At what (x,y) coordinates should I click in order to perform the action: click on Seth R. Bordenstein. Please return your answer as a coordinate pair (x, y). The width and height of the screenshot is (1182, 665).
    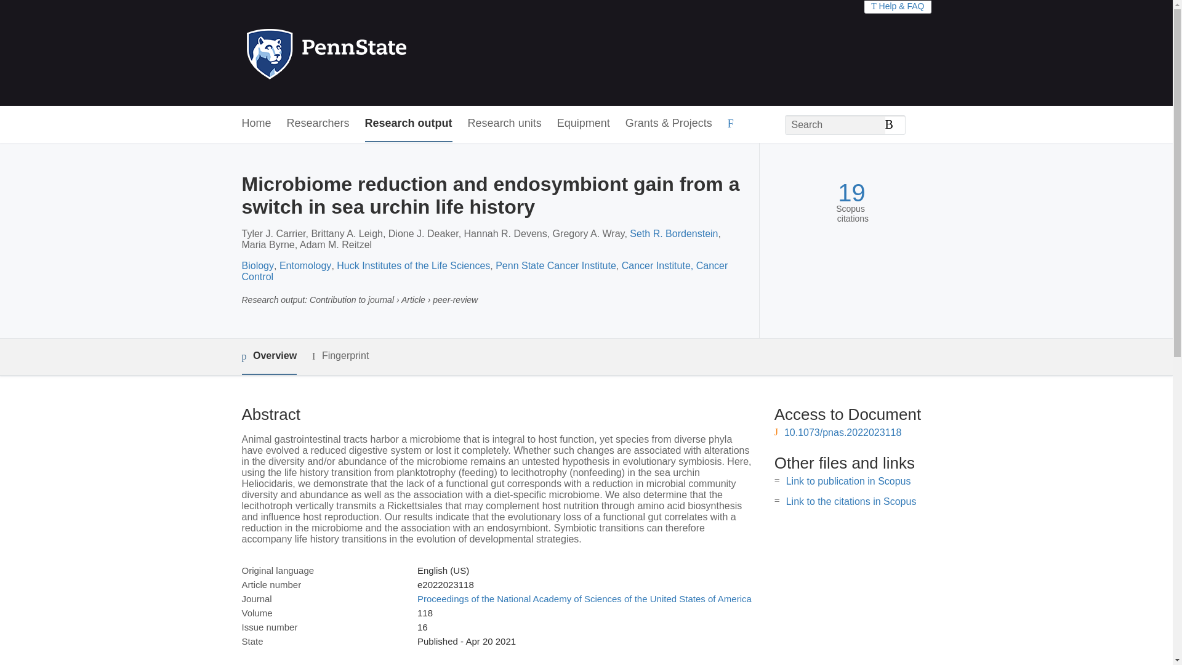
    Looking at the image, I should click on (673, 233).